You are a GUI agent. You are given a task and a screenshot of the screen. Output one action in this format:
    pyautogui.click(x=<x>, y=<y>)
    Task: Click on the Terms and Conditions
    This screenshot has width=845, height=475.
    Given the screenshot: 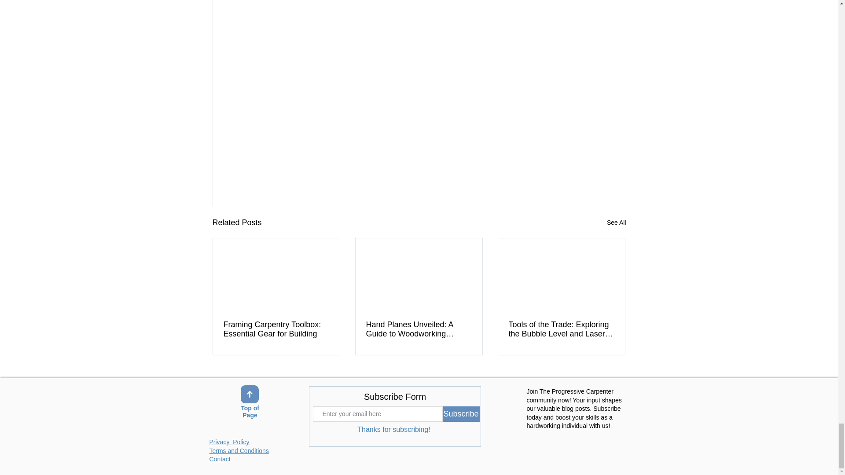 What is the action you would take?
    pyautogui.click(x=239, y=450)
    